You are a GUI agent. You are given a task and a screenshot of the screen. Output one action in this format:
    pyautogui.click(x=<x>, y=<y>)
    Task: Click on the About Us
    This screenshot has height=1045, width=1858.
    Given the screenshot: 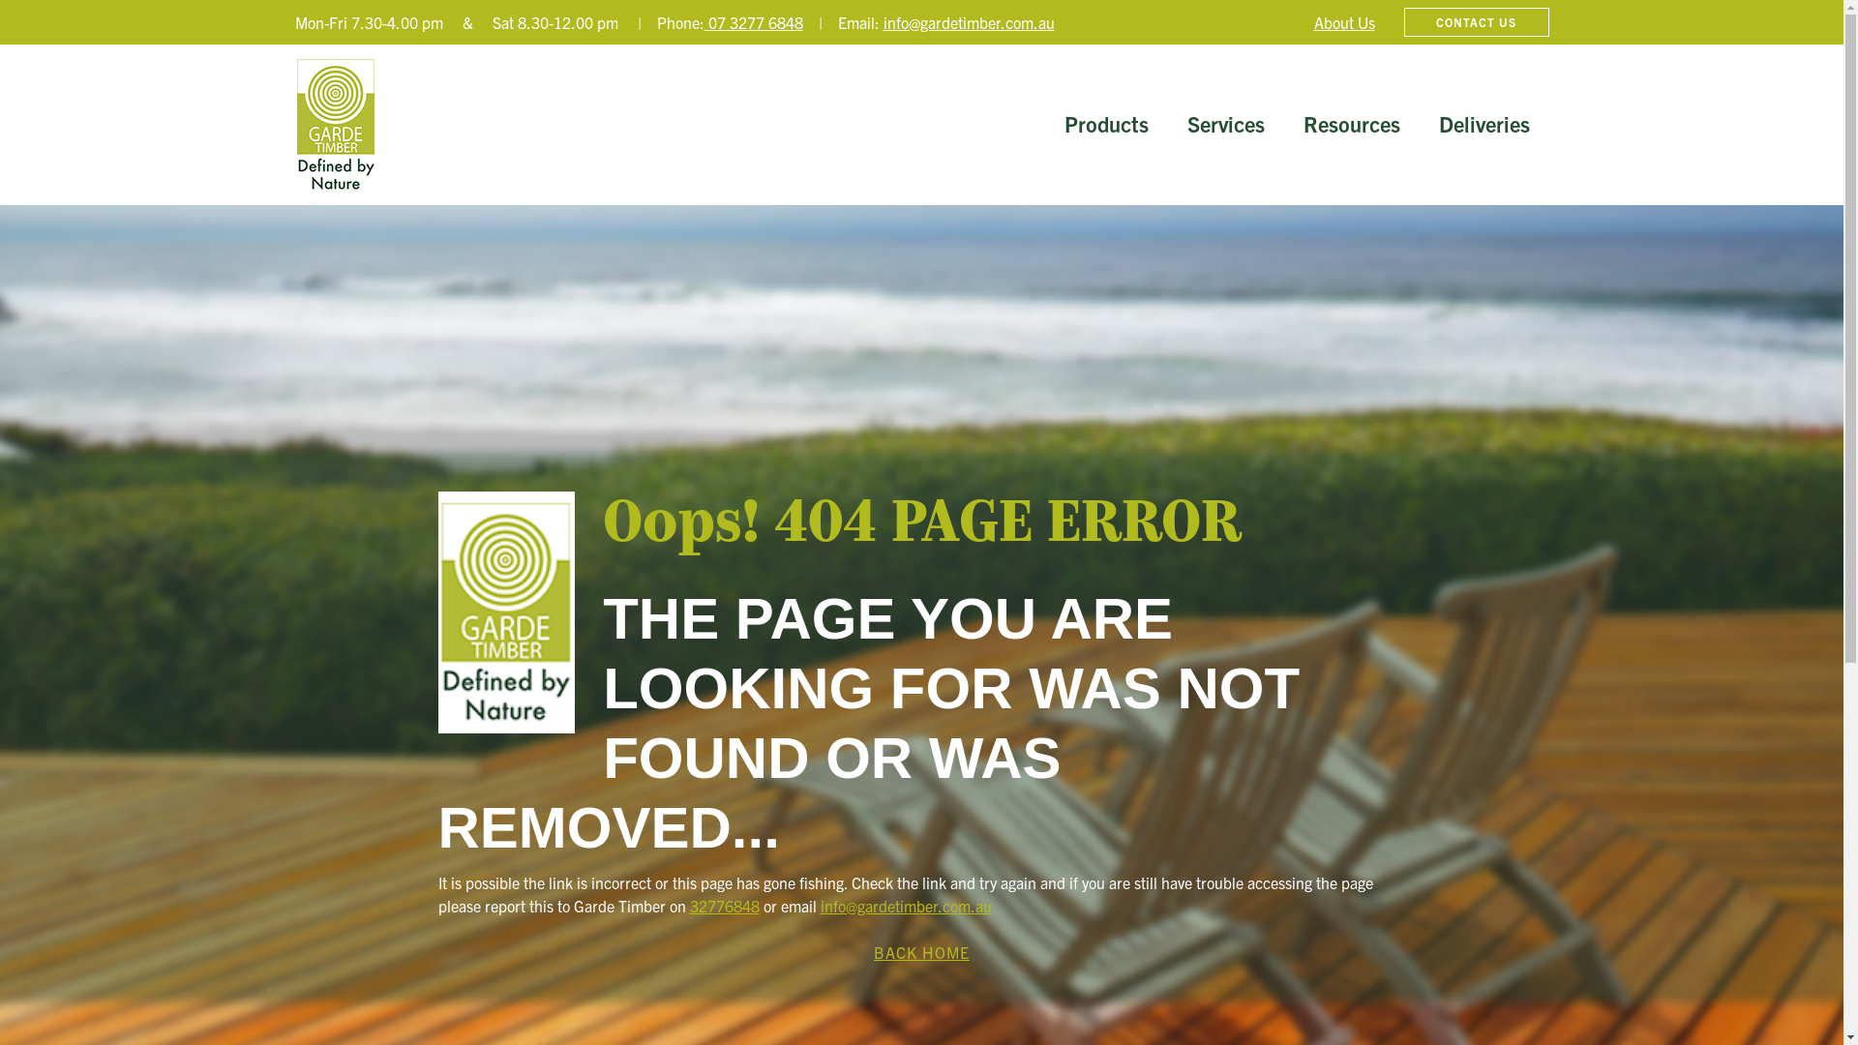 What is the action you would take?
    pyautogui.click(x=1345, y=22)
    